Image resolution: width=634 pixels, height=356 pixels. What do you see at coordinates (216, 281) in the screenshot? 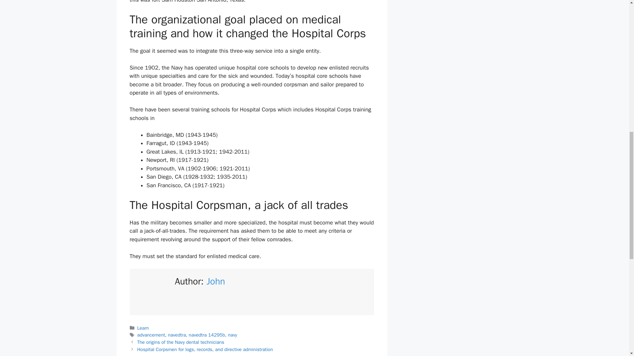
I see `John` at bounding box center [216, 281].